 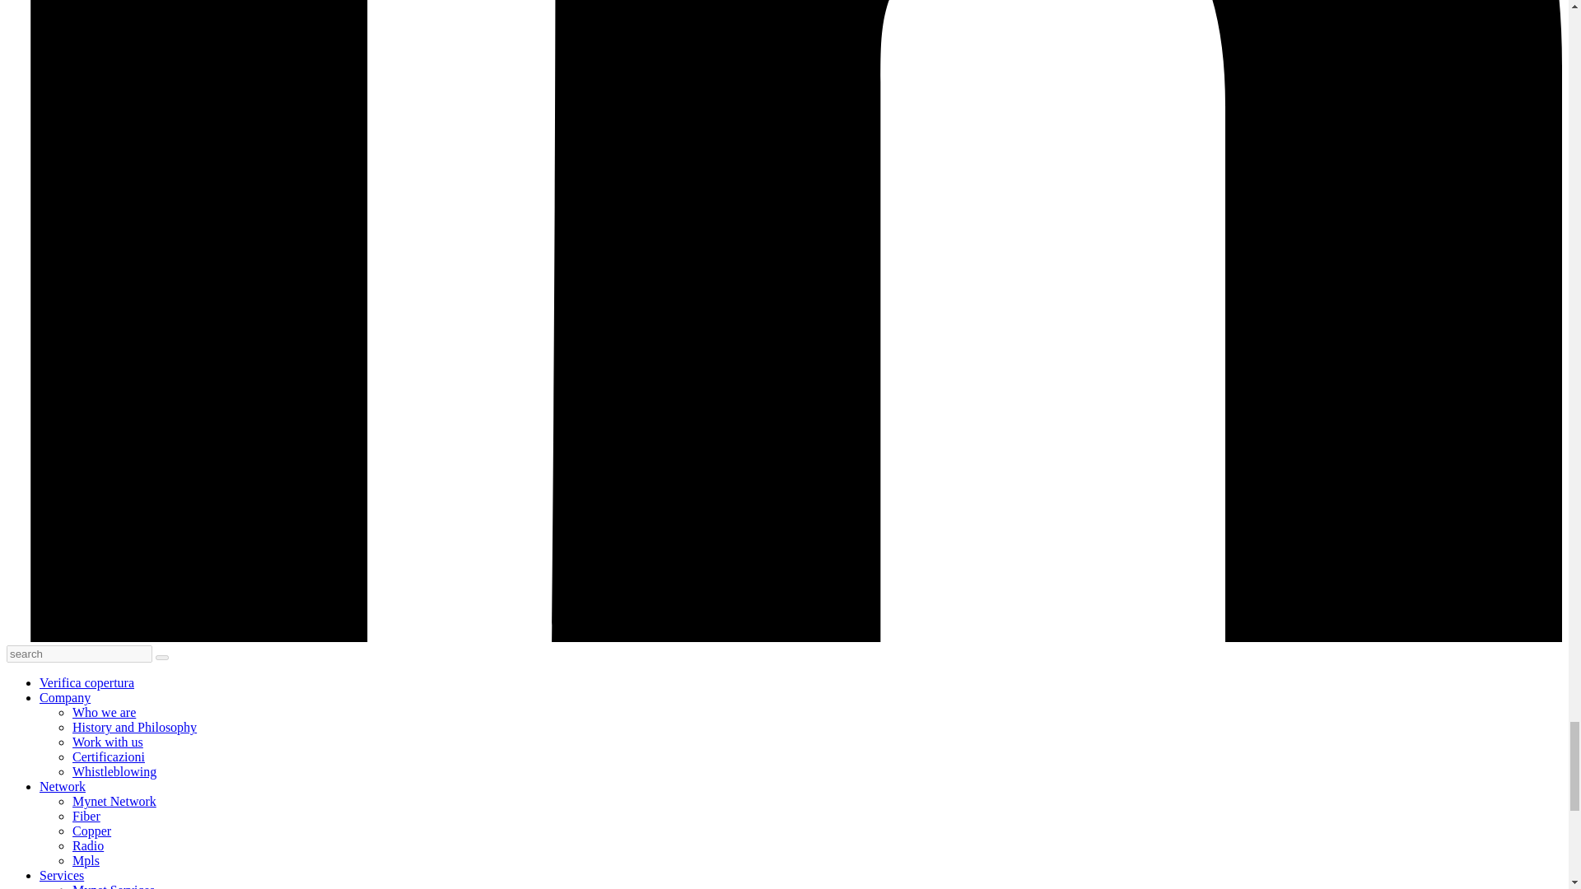 What do you see at coordinates (87, 682) in the screenshot?
I see `Verifica copertura` at bounding box center [87, 682].